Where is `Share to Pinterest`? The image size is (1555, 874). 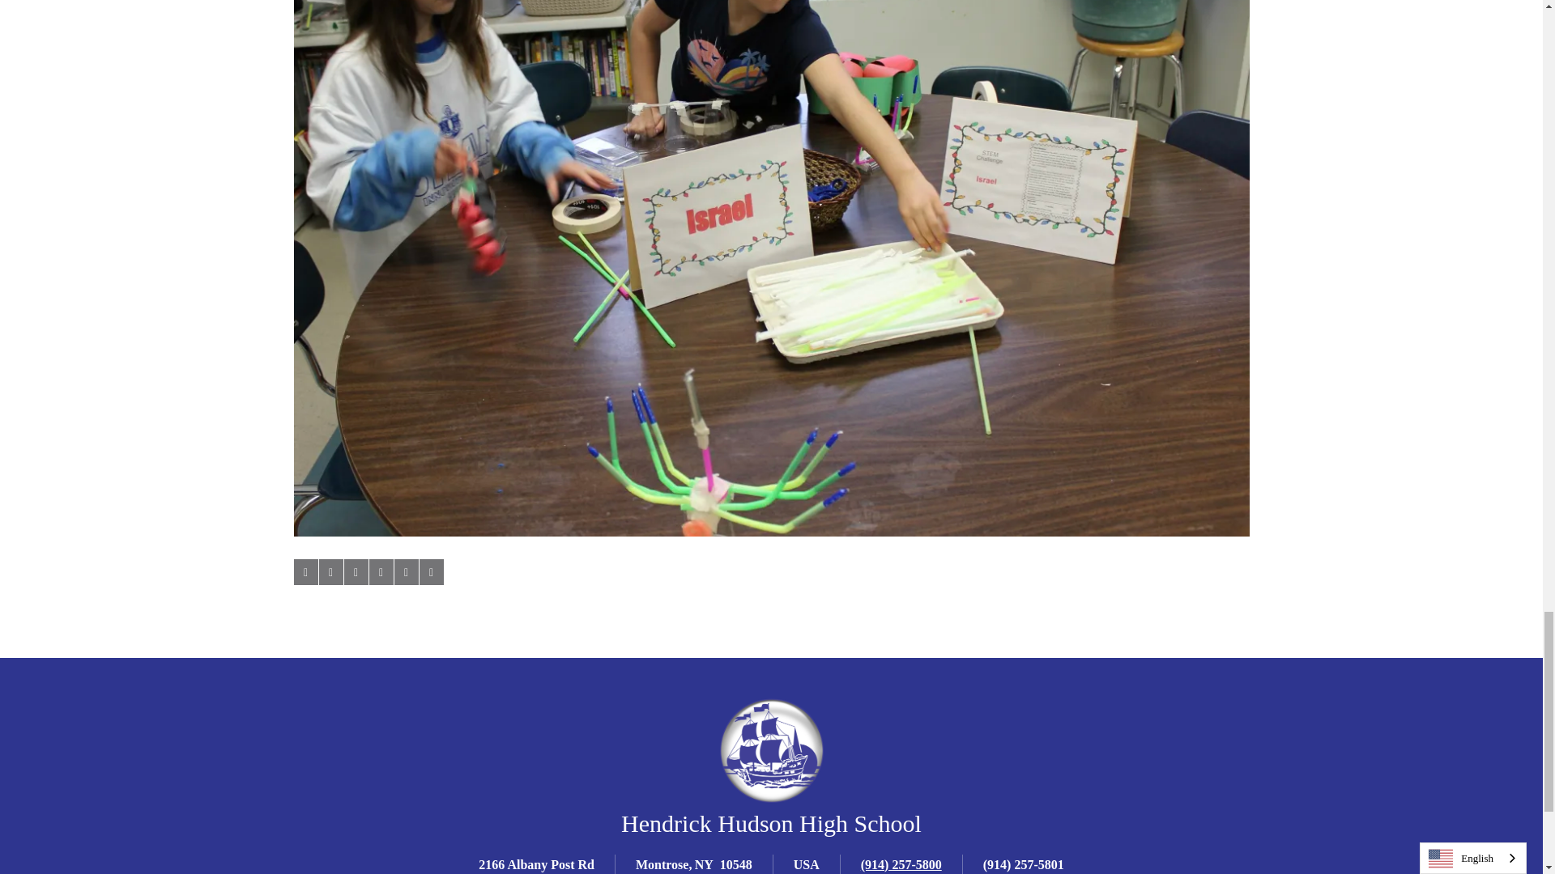 Share to Pinterest is located at coordinates (381, 571).